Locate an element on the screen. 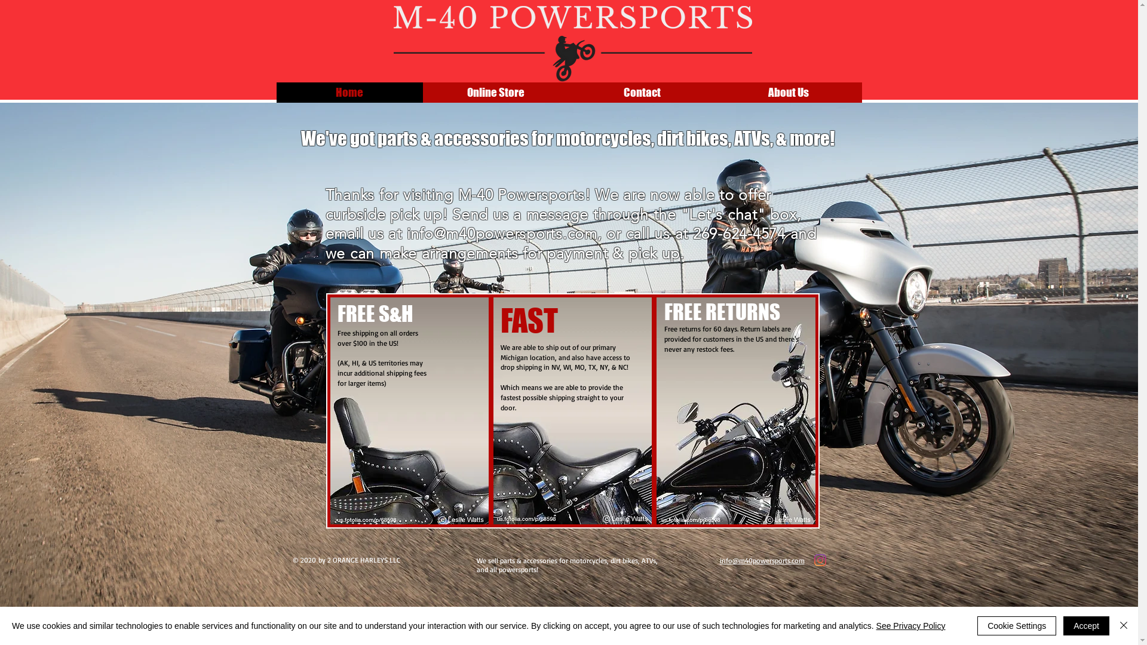 The image size is (1147, 645). info@m40powersports.com is located at coordinates (501, 234).